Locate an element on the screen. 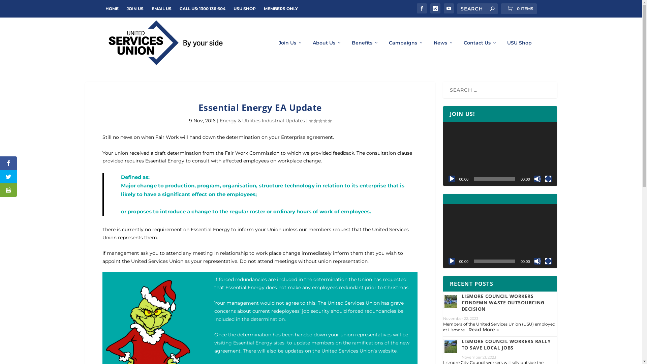 The width and height of the screenshot is (647, 364). Play is located at coordinates (452, 179).